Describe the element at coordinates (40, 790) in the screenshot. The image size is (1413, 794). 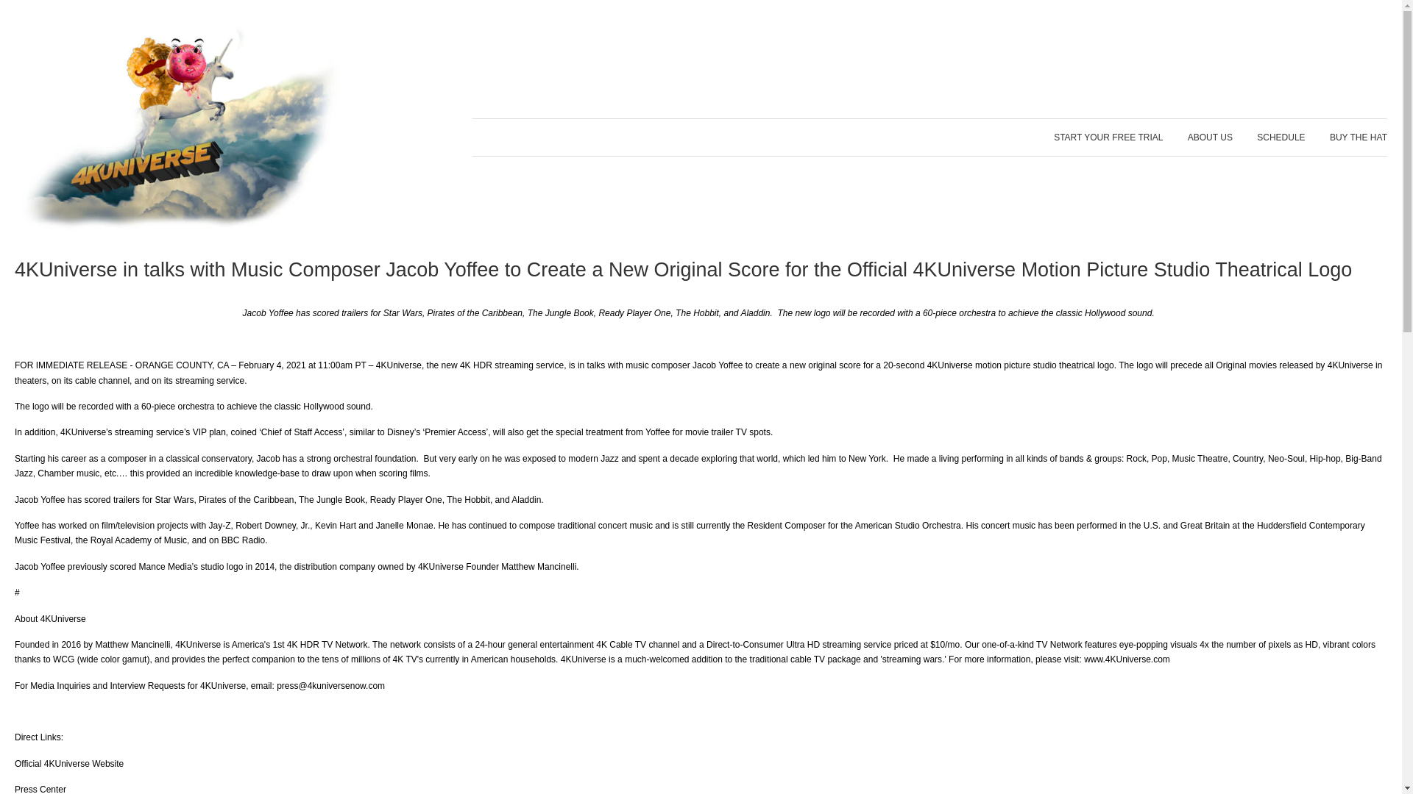
I see `Press Center` at that location.